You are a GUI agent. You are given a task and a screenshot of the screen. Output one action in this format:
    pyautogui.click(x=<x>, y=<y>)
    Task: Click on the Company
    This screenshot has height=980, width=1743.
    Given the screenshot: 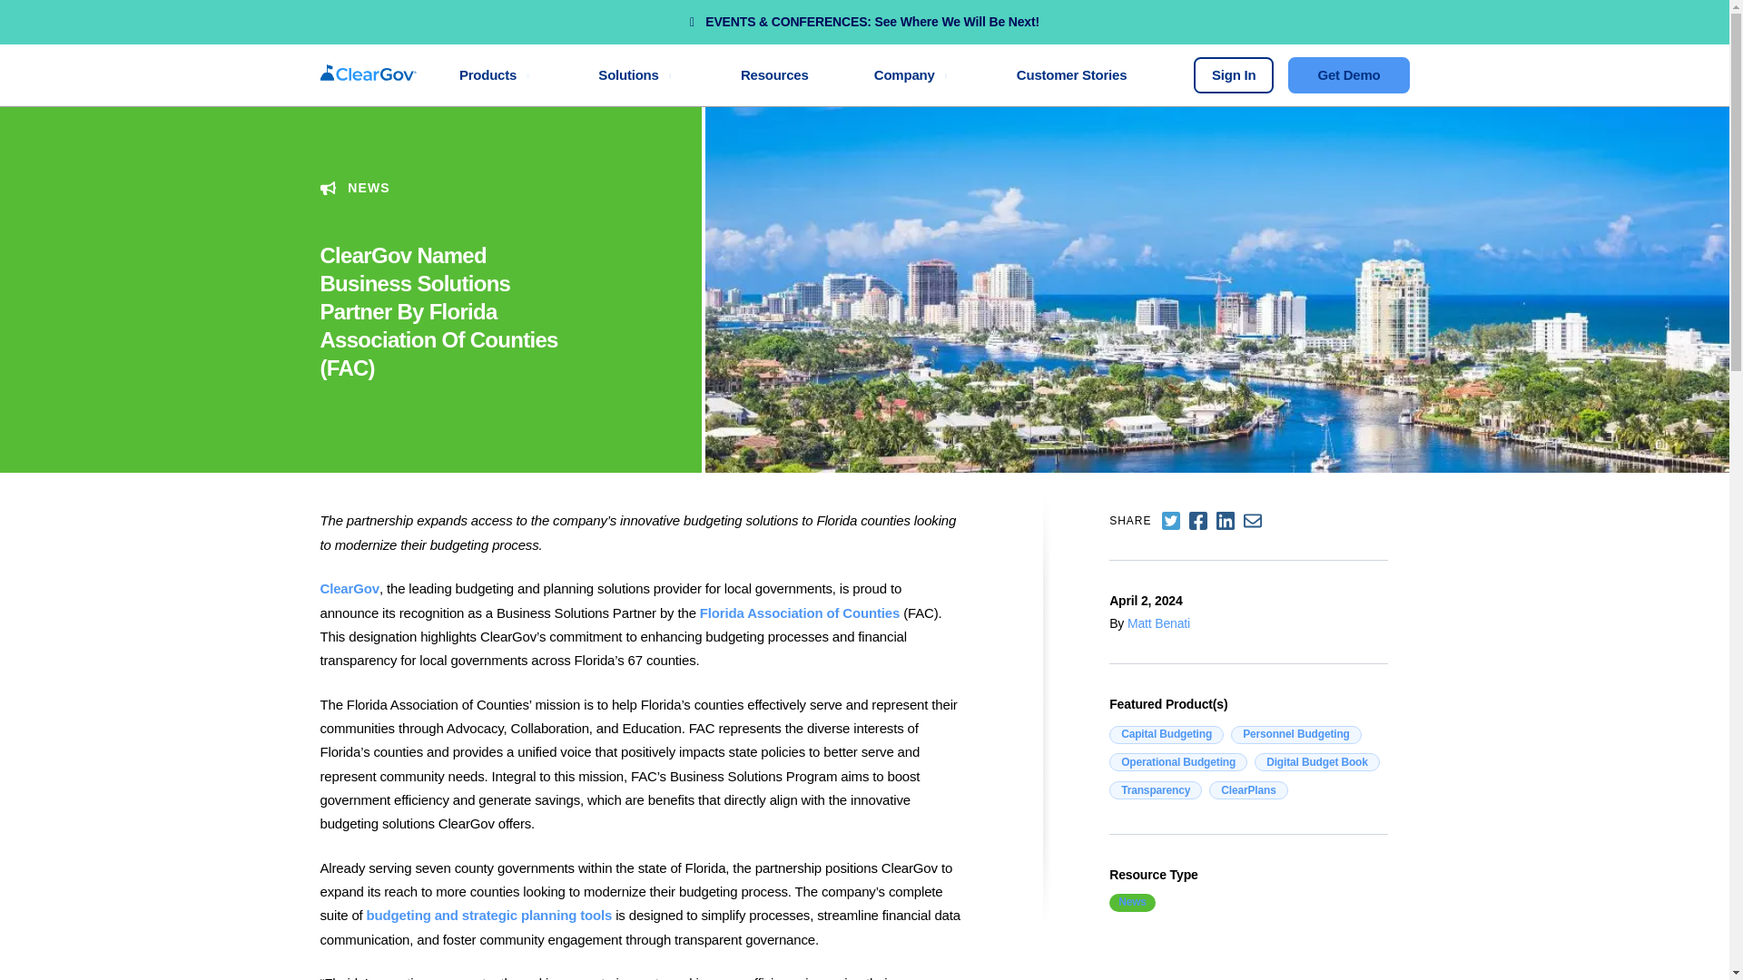 What is the action you would take?
    pyautogui.click(x=911, y=74)
    